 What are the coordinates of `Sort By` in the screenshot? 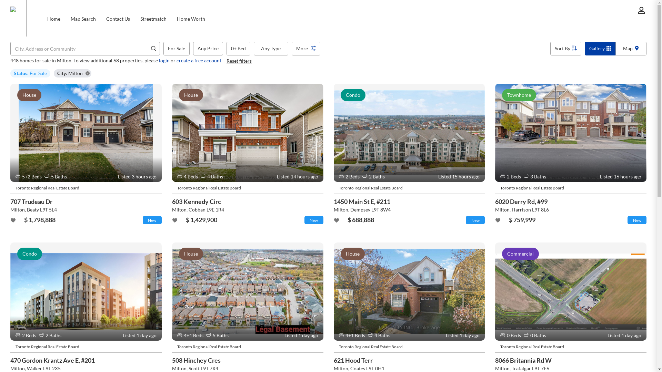 It's located at (566, 49).